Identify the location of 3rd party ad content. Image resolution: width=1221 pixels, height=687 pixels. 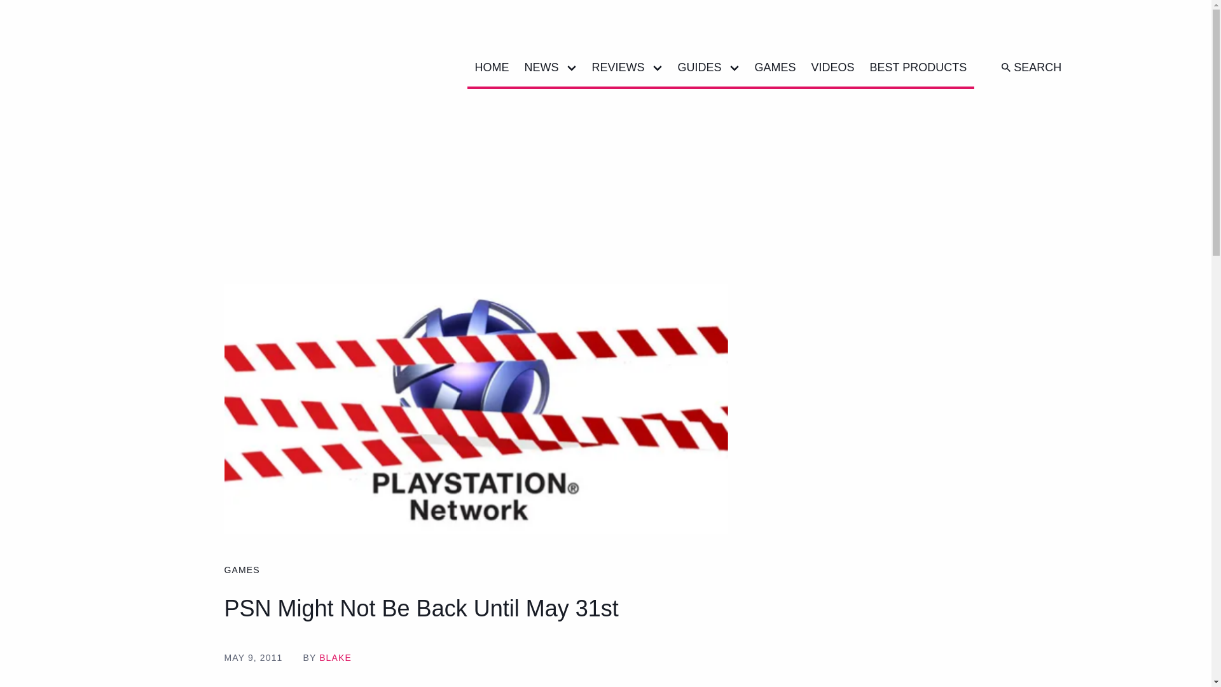
(606, 188).